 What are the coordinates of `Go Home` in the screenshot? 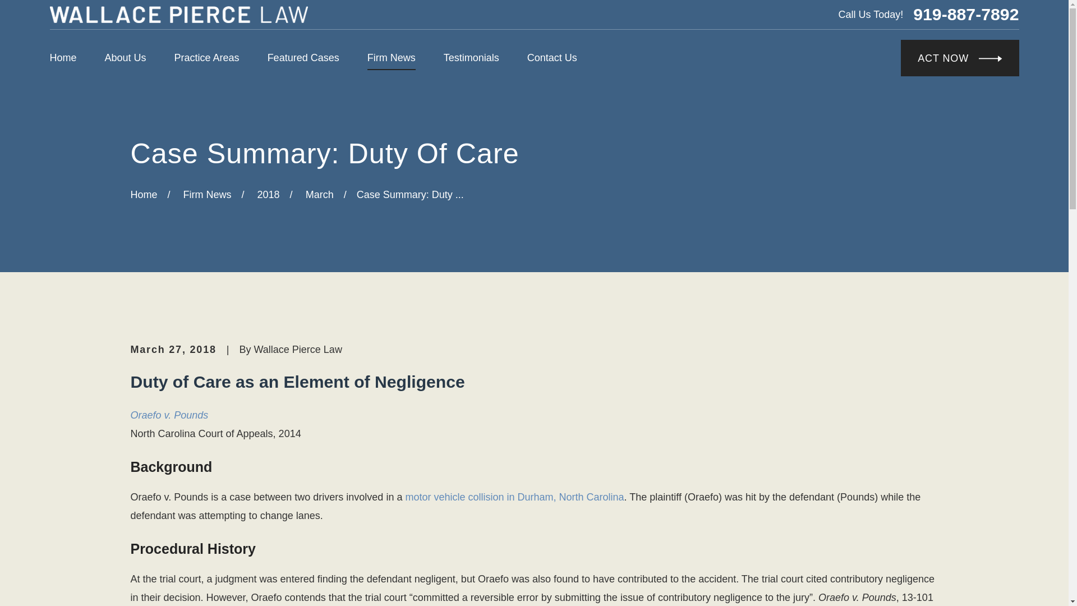 It's located at (144, 194).